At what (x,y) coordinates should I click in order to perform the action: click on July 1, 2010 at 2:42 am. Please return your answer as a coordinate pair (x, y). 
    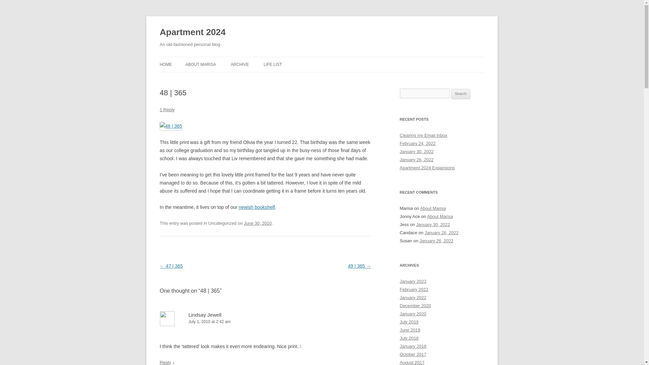
    Looking at the image, I should click on (265, 322).